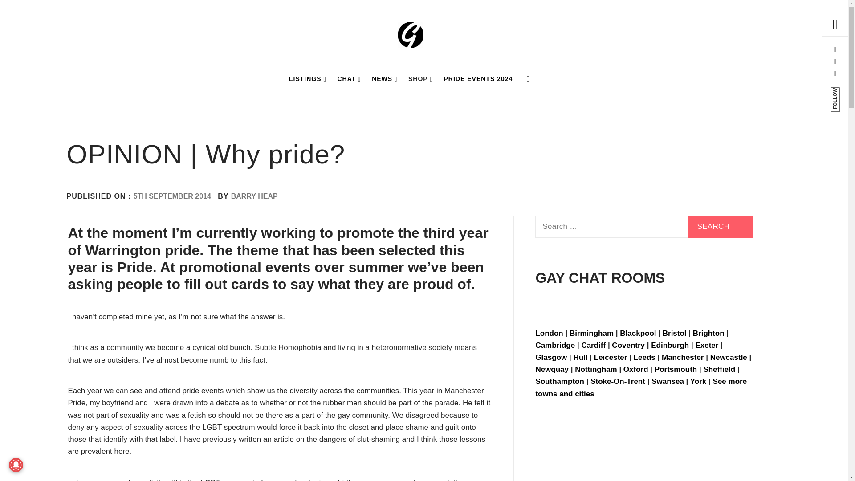 The image size is (855, 481). What do you see at coordinates (348, 78) in the screenshot?
I see `CHAT` at bounding box center [348, 78].